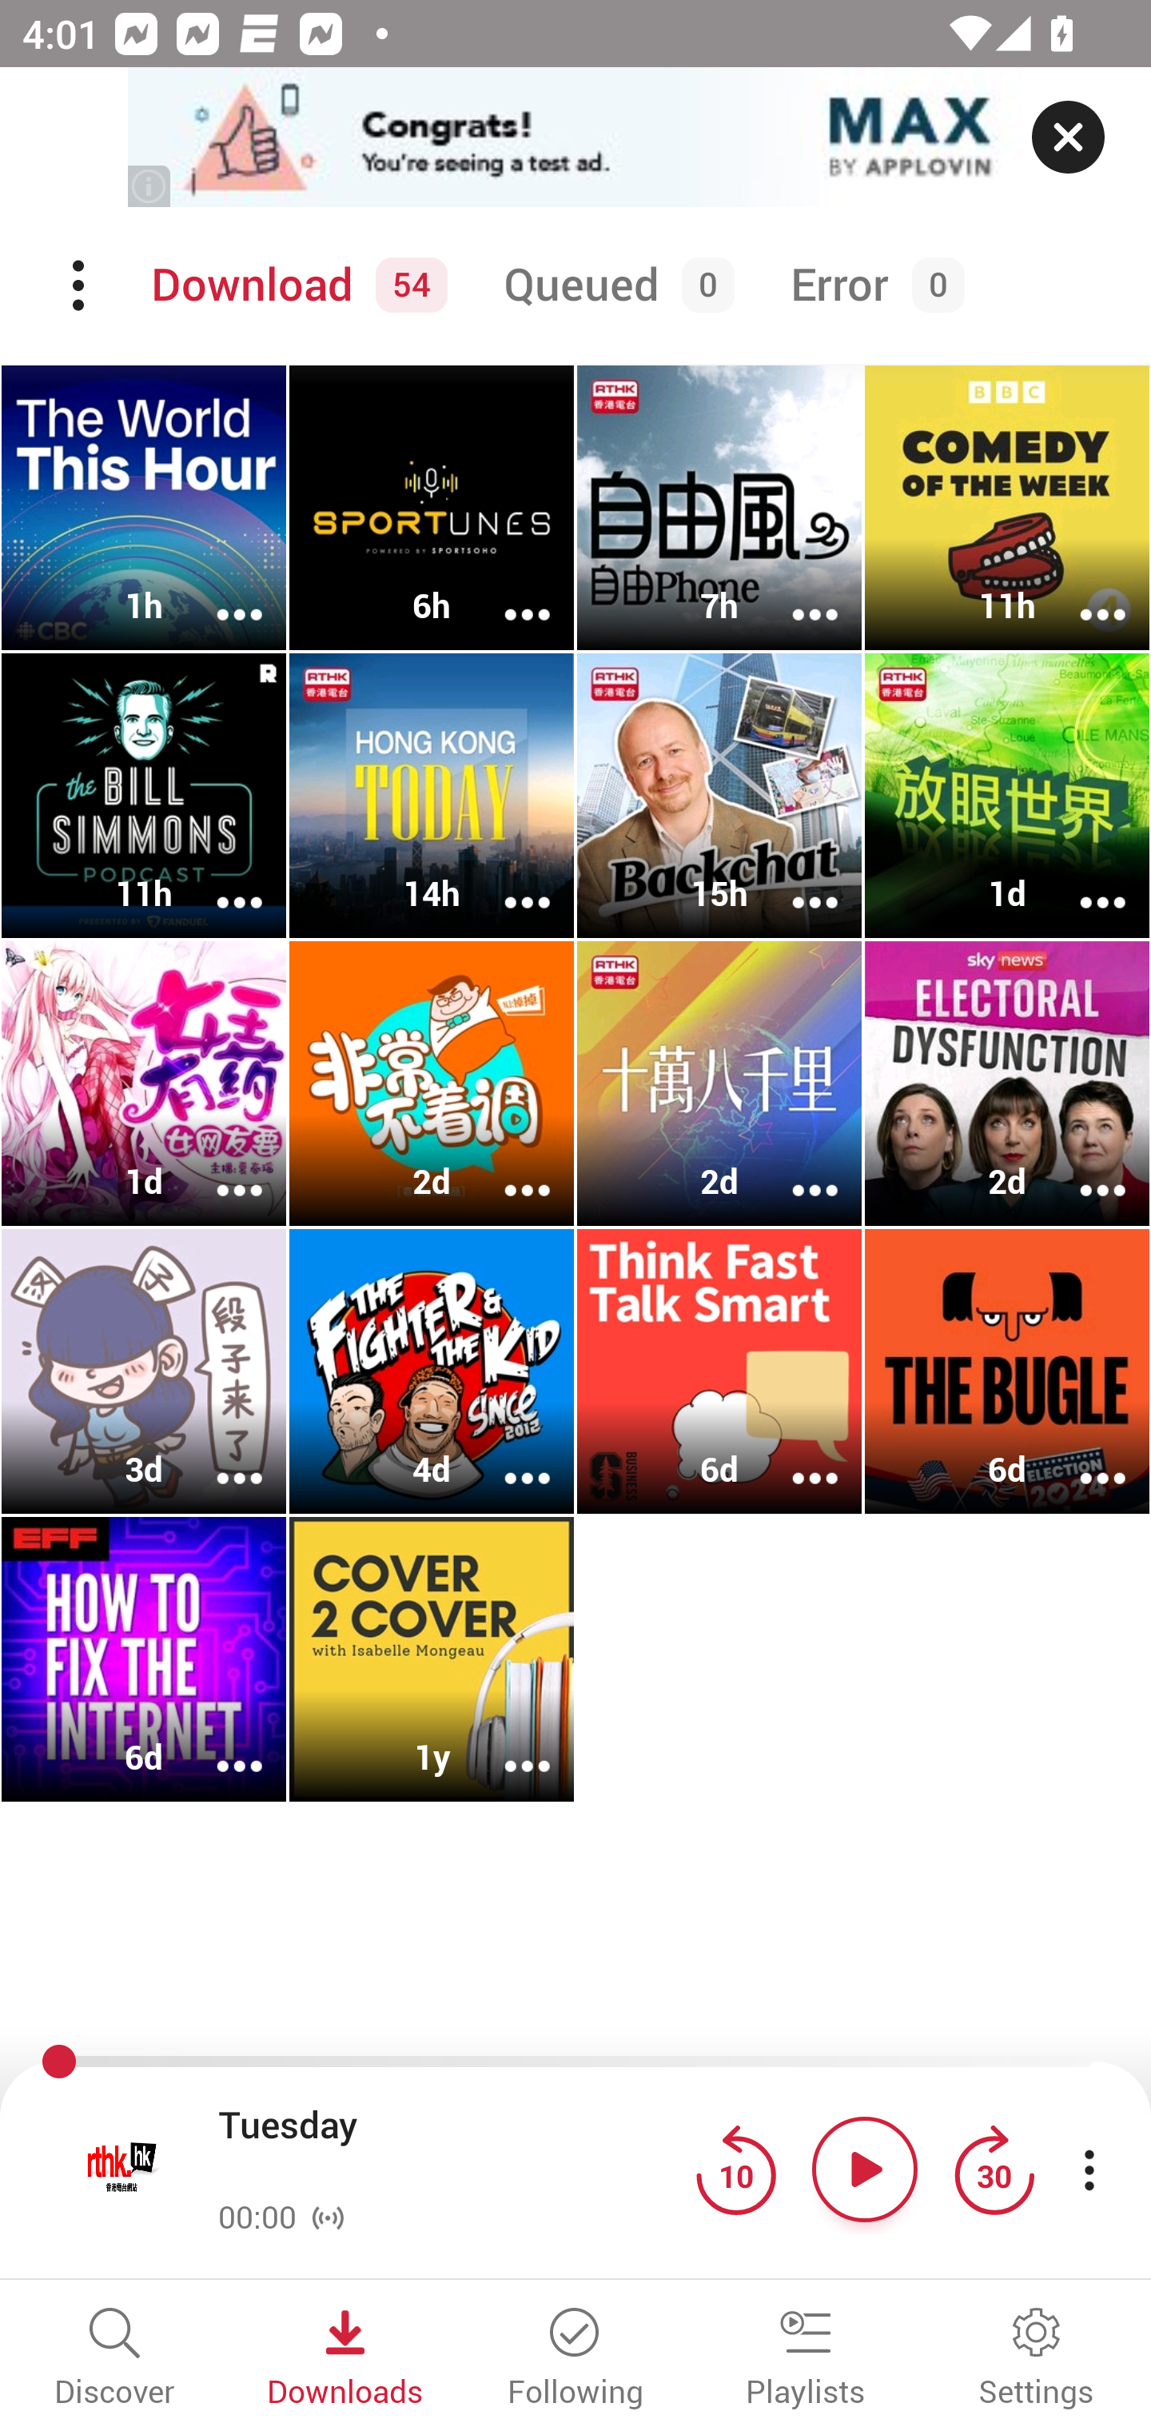 The image size is (1151, 2431). I want to click on More options, so click(219, 1745).